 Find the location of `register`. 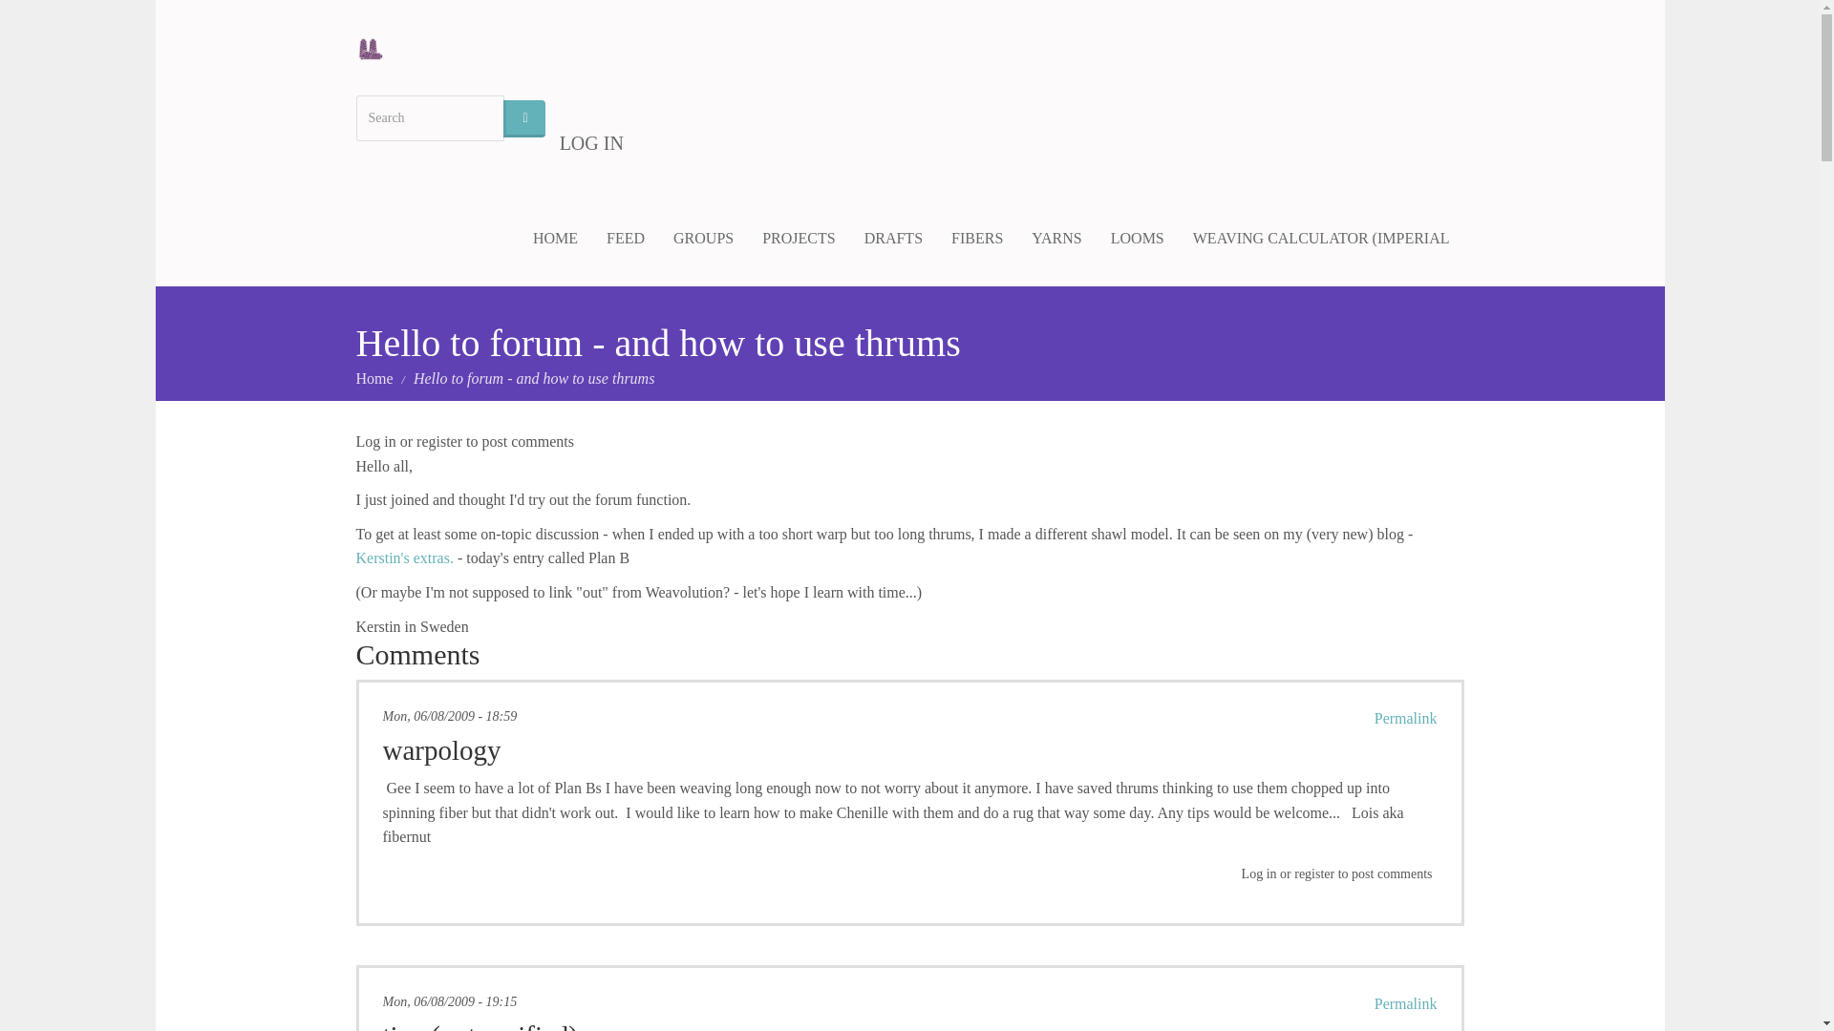

register is located at coordinates (1314, 874).